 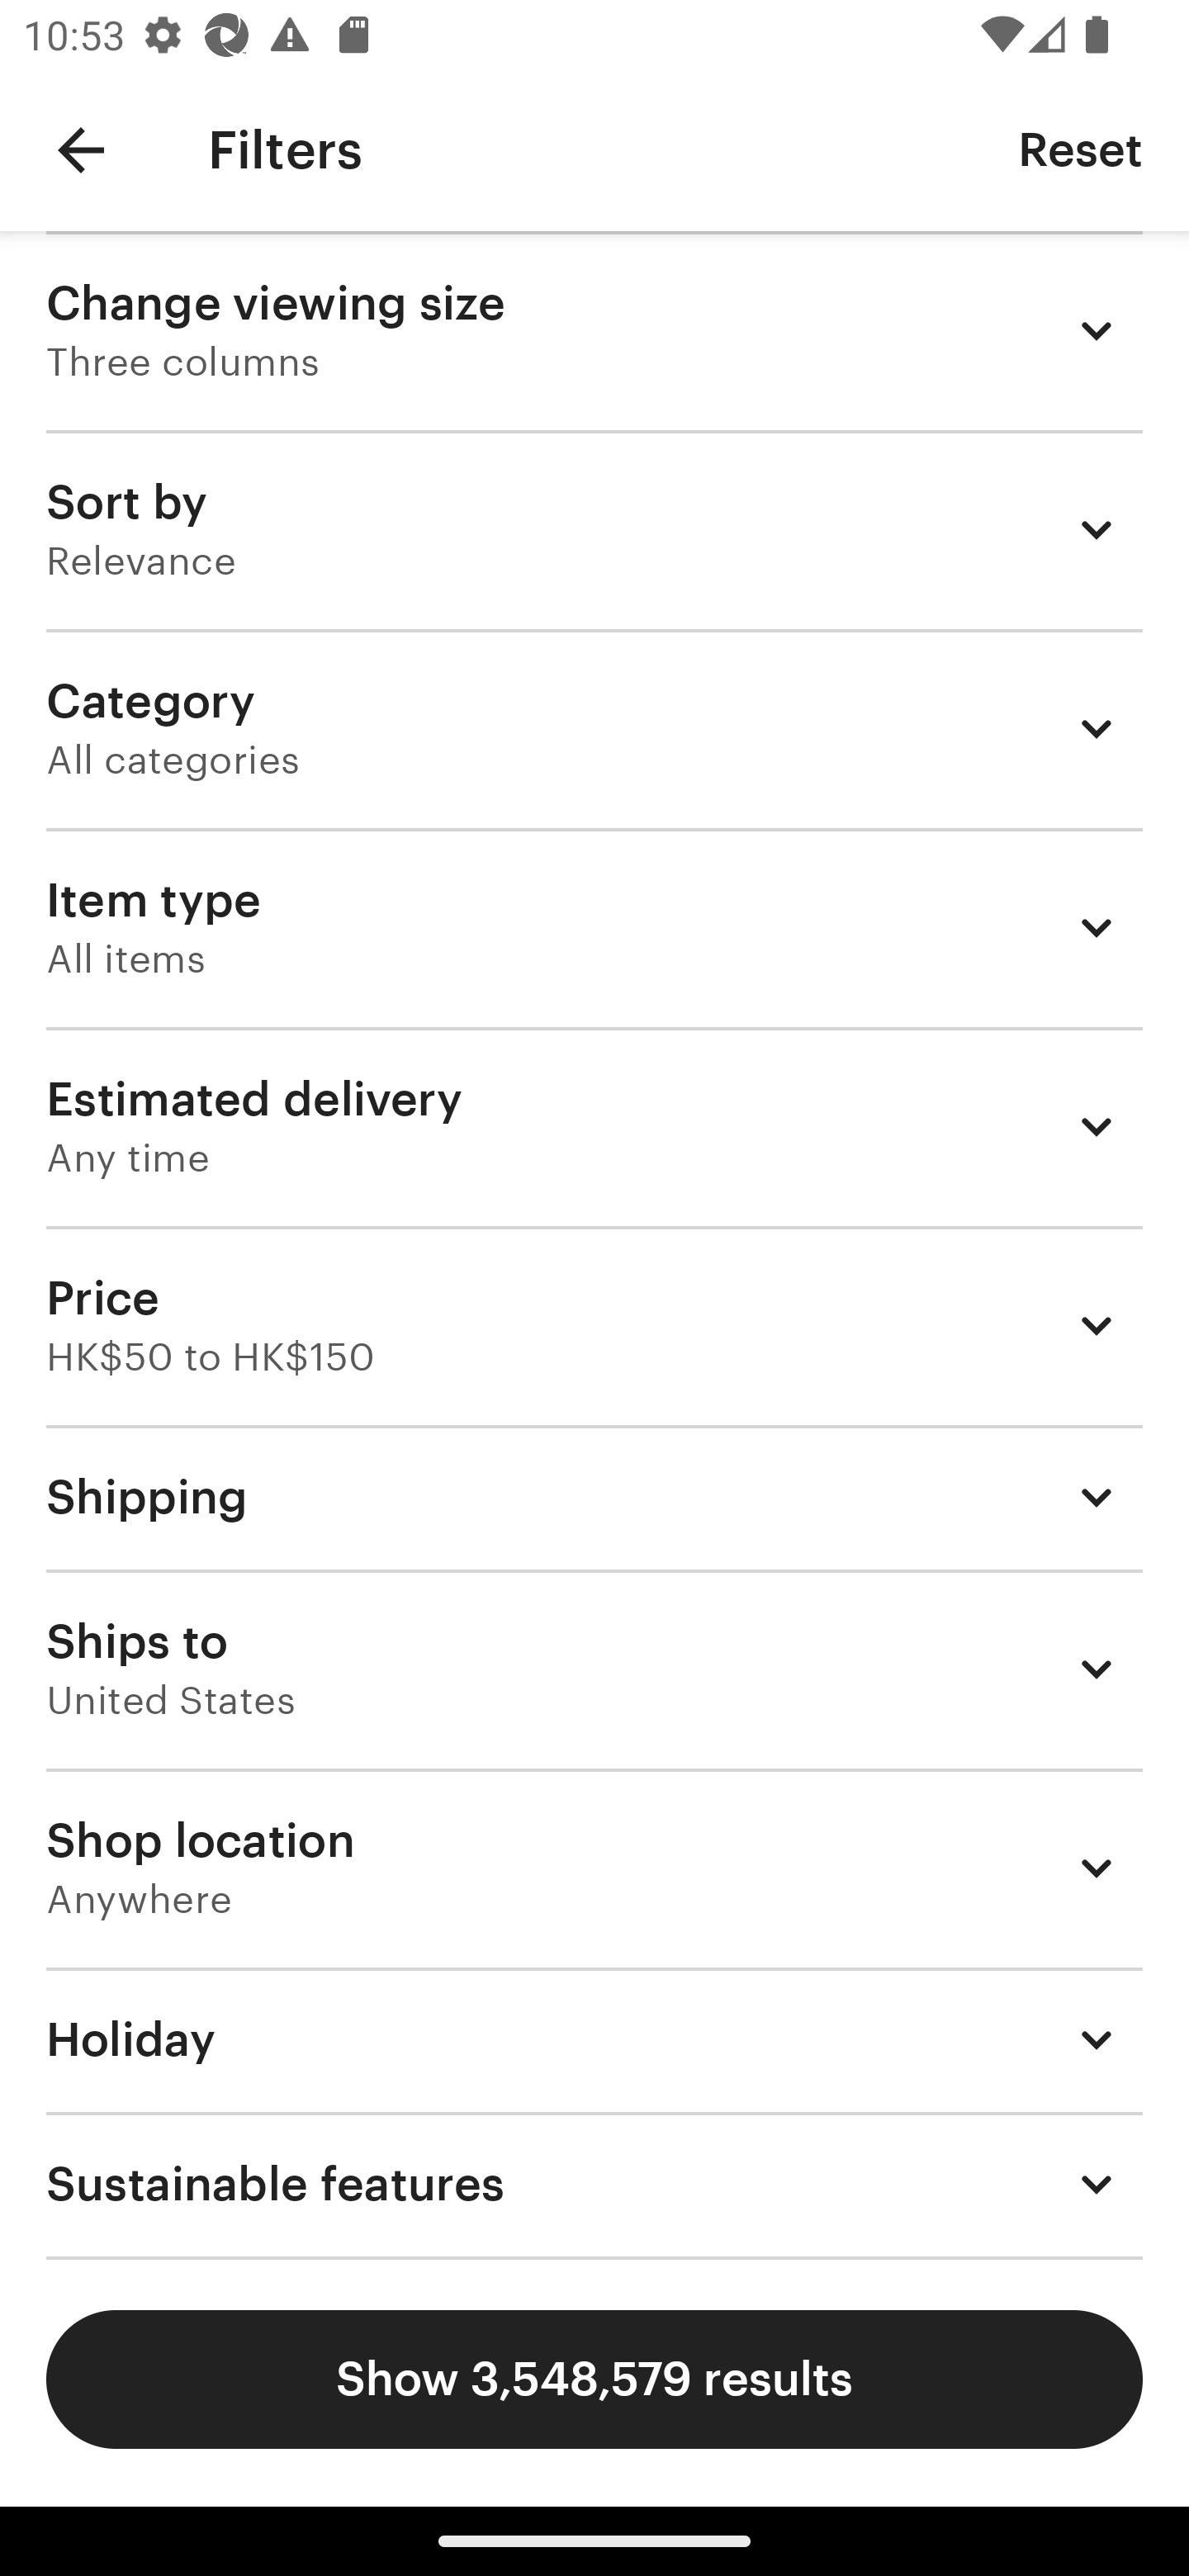 What do you see at coordinates (594, 529) in the screenshot?
I see `Sort by Relevance` at bounding box center [594, 529].